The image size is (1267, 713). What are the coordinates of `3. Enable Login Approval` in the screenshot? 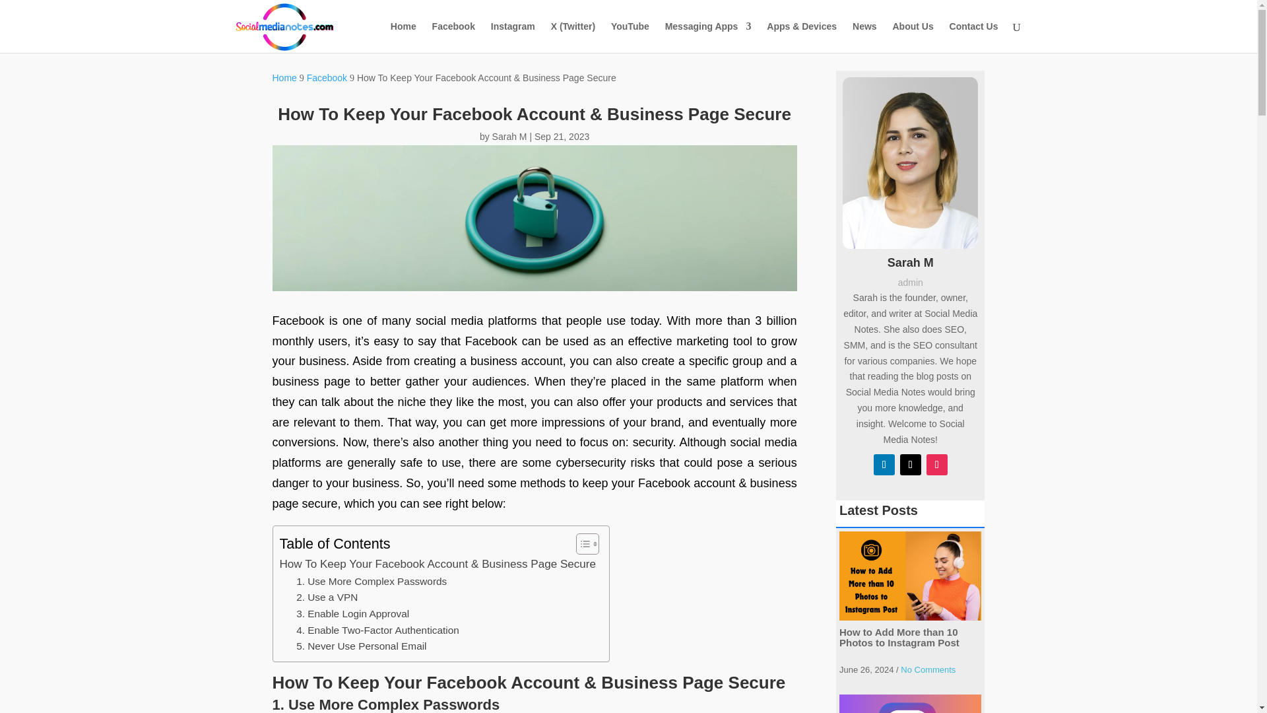 It's located at (352, 614).